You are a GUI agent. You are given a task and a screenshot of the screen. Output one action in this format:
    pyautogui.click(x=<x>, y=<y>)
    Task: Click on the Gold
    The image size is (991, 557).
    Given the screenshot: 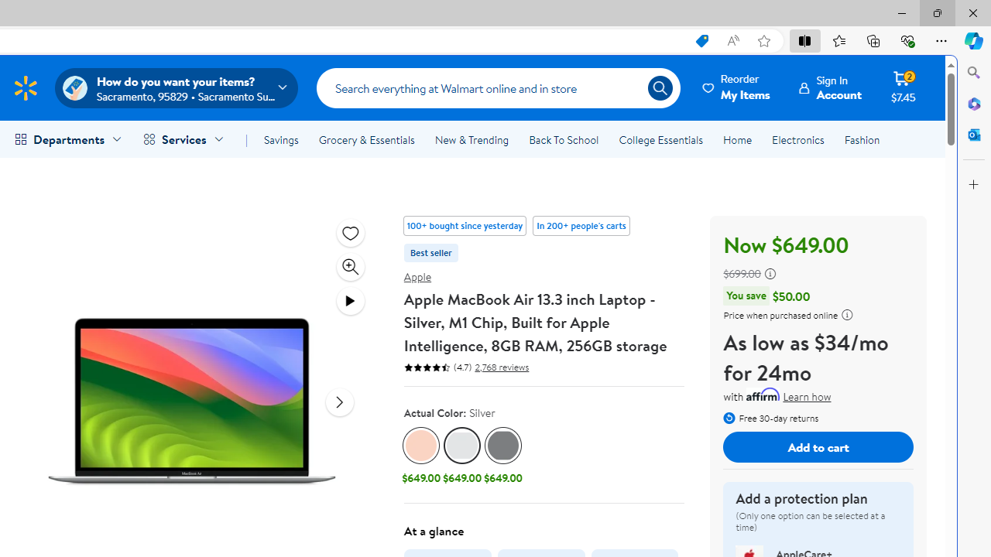 What is the action you would take?
    pyautogui.click(x=421, y=446)
    